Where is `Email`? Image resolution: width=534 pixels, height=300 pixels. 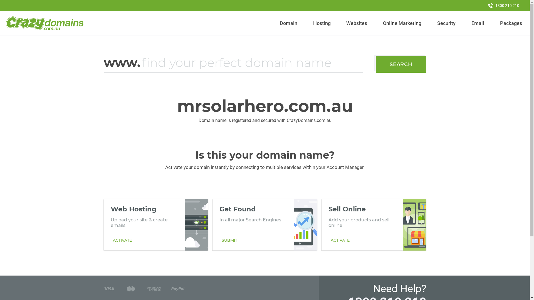 Email is located at coordinates (478, 23).